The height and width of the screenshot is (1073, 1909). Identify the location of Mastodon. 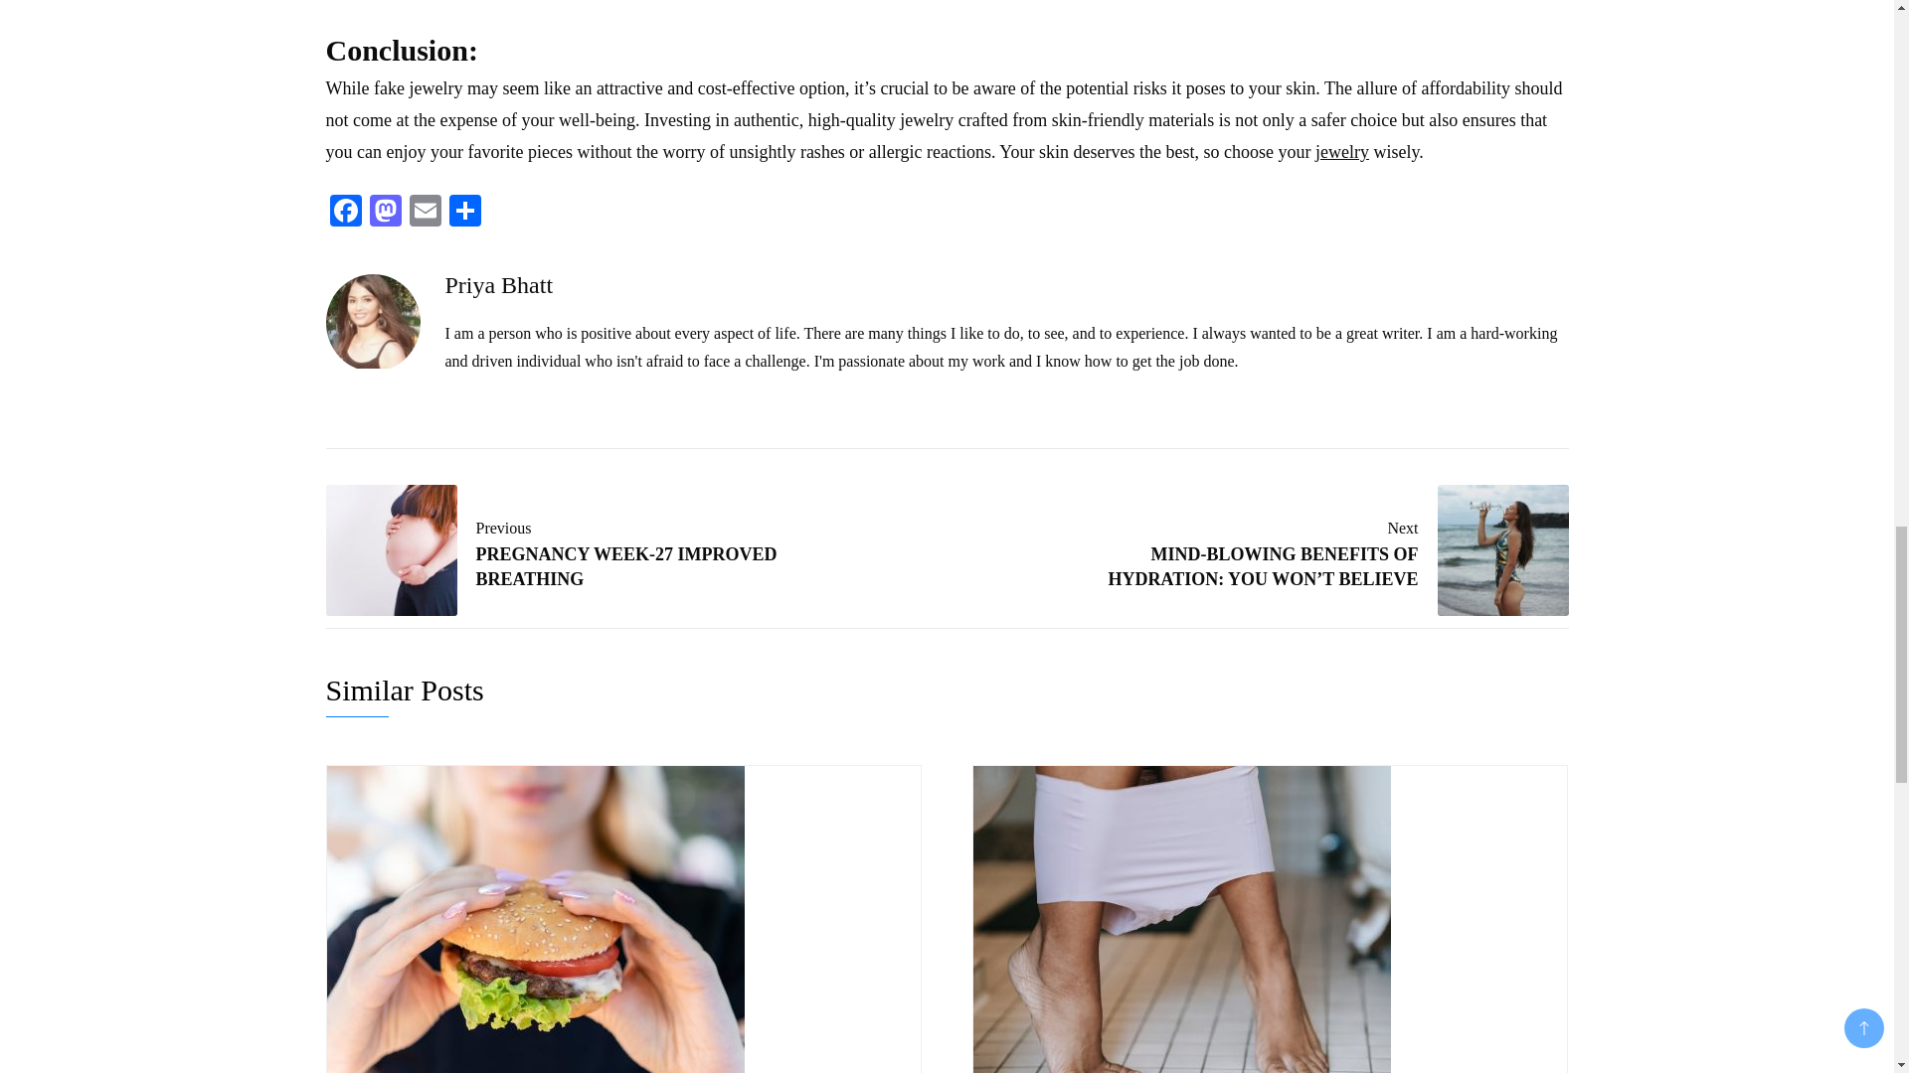
(386, 213).